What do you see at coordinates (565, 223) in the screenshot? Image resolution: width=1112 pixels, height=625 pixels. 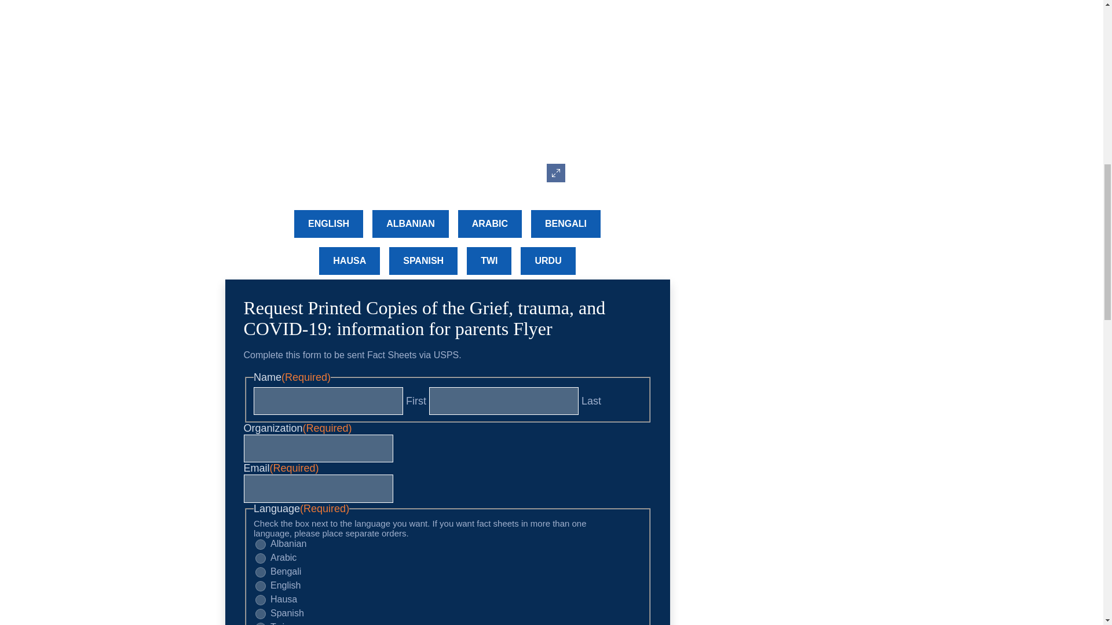 I see `BENGALI` at bounding box center [565, 223].